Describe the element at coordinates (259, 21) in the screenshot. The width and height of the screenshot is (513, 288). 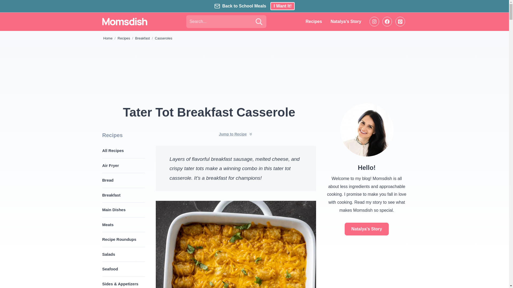
I see `Search` at that location.